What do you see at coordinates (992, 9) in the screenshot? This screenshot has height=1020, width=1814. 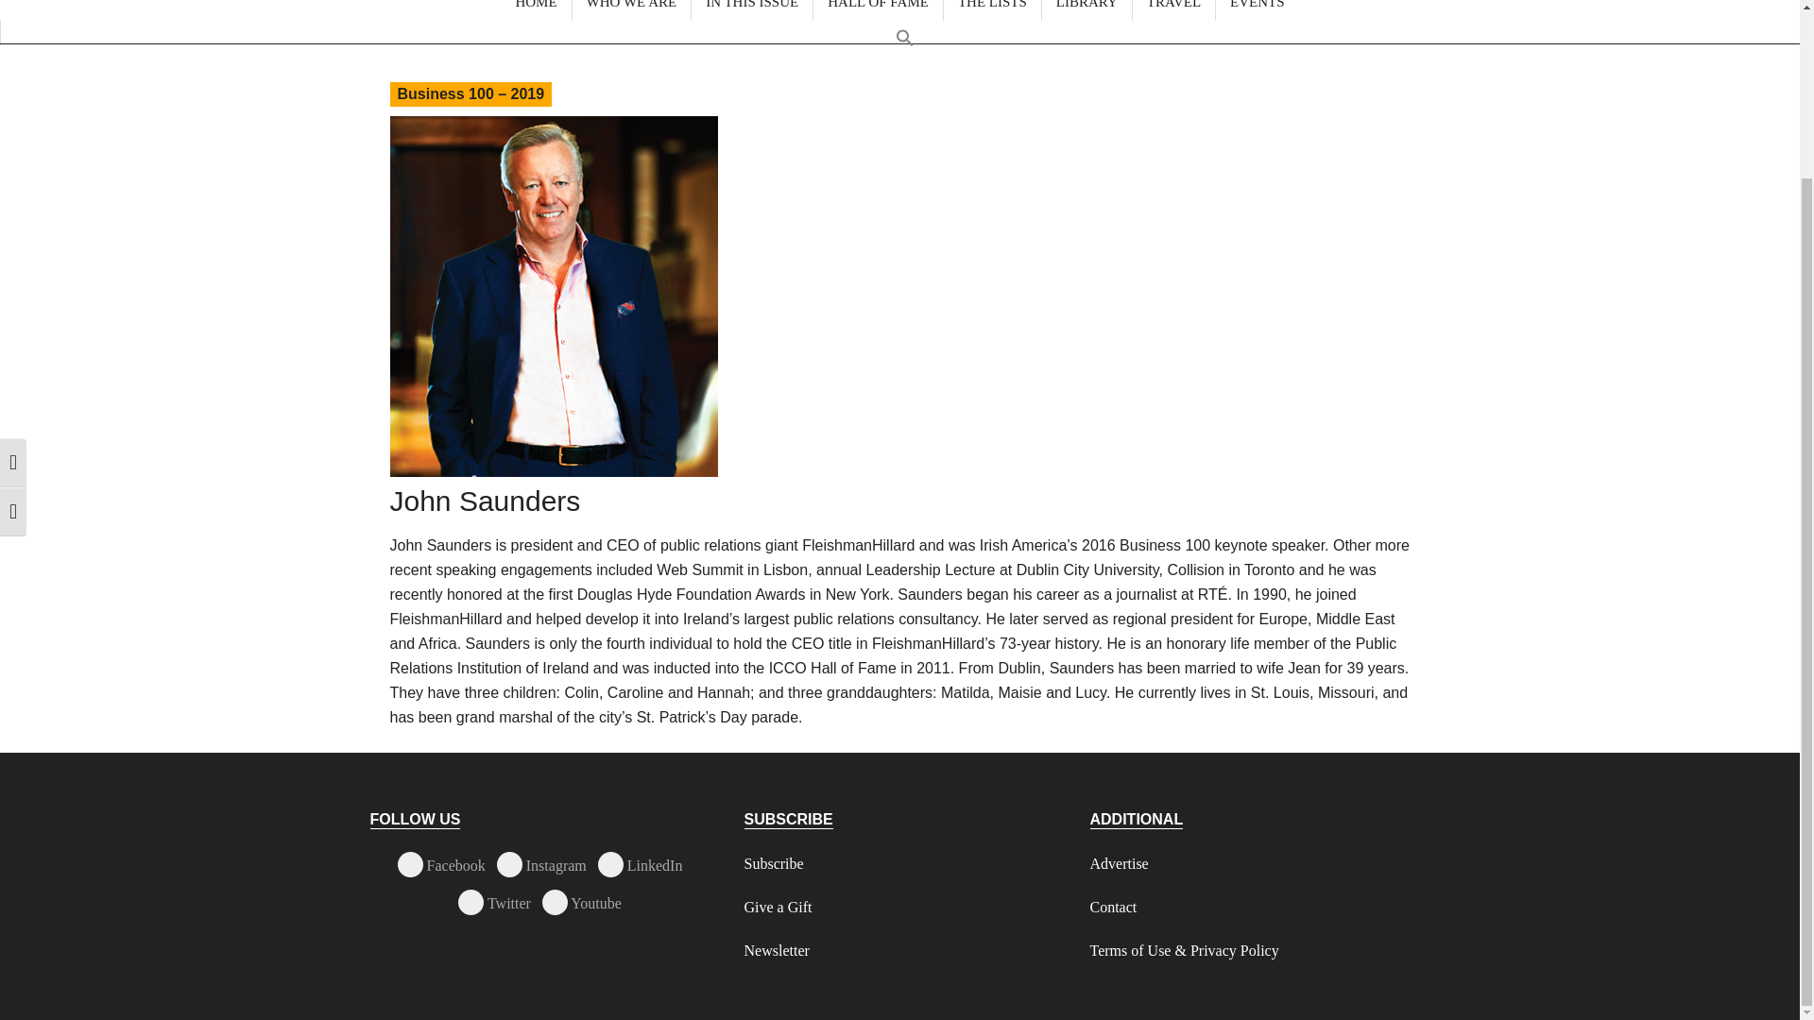 I see `THE LISTS` at bounding box center [992, 9].